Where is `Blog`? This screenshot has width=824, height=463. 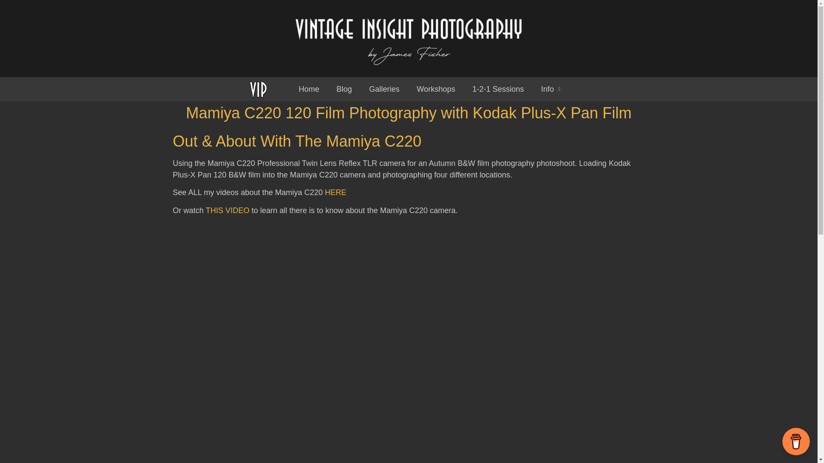 Blog is located at coordinates (344, 89).